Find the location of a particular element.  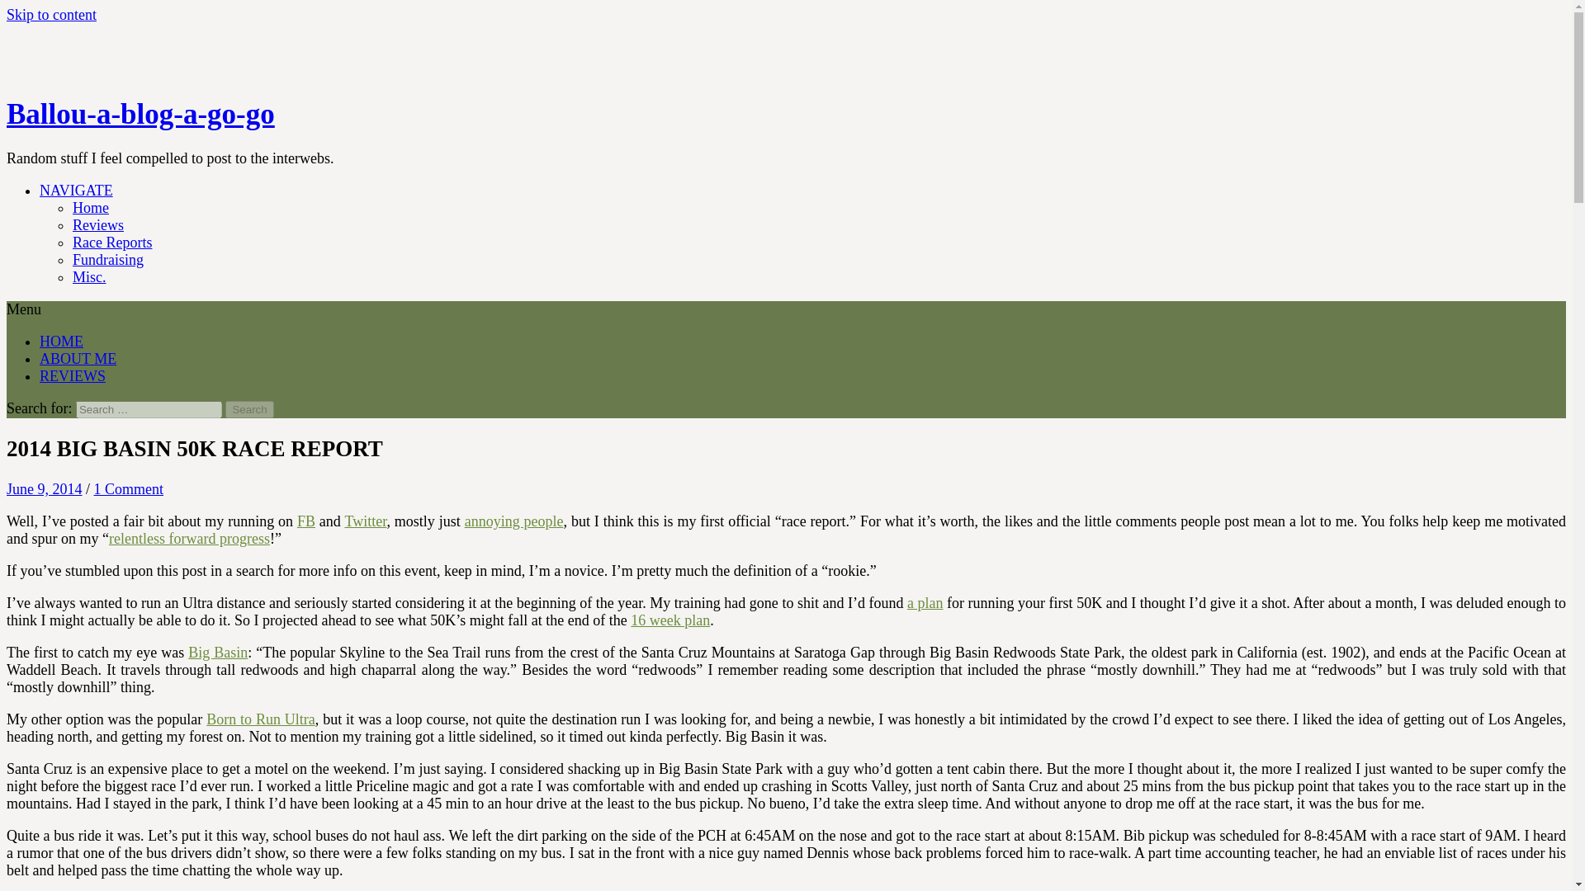

Race Reports is located at coordinates (112, 243).